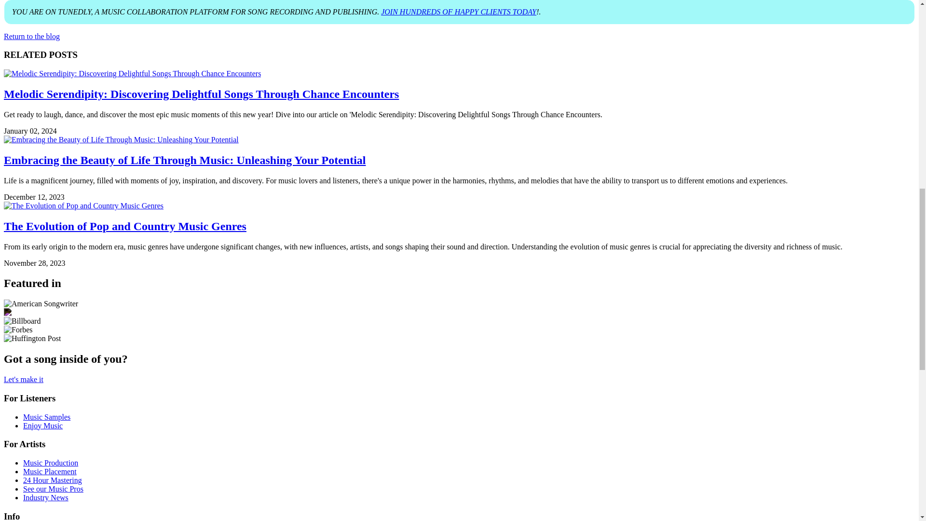 This screenshot has width=926, height=521. Describe the element at coordinates (458, 12) in the screenshot. I see `JOIN HUNDREDS OF HAPPY CLIENTS TODAY` at that location.